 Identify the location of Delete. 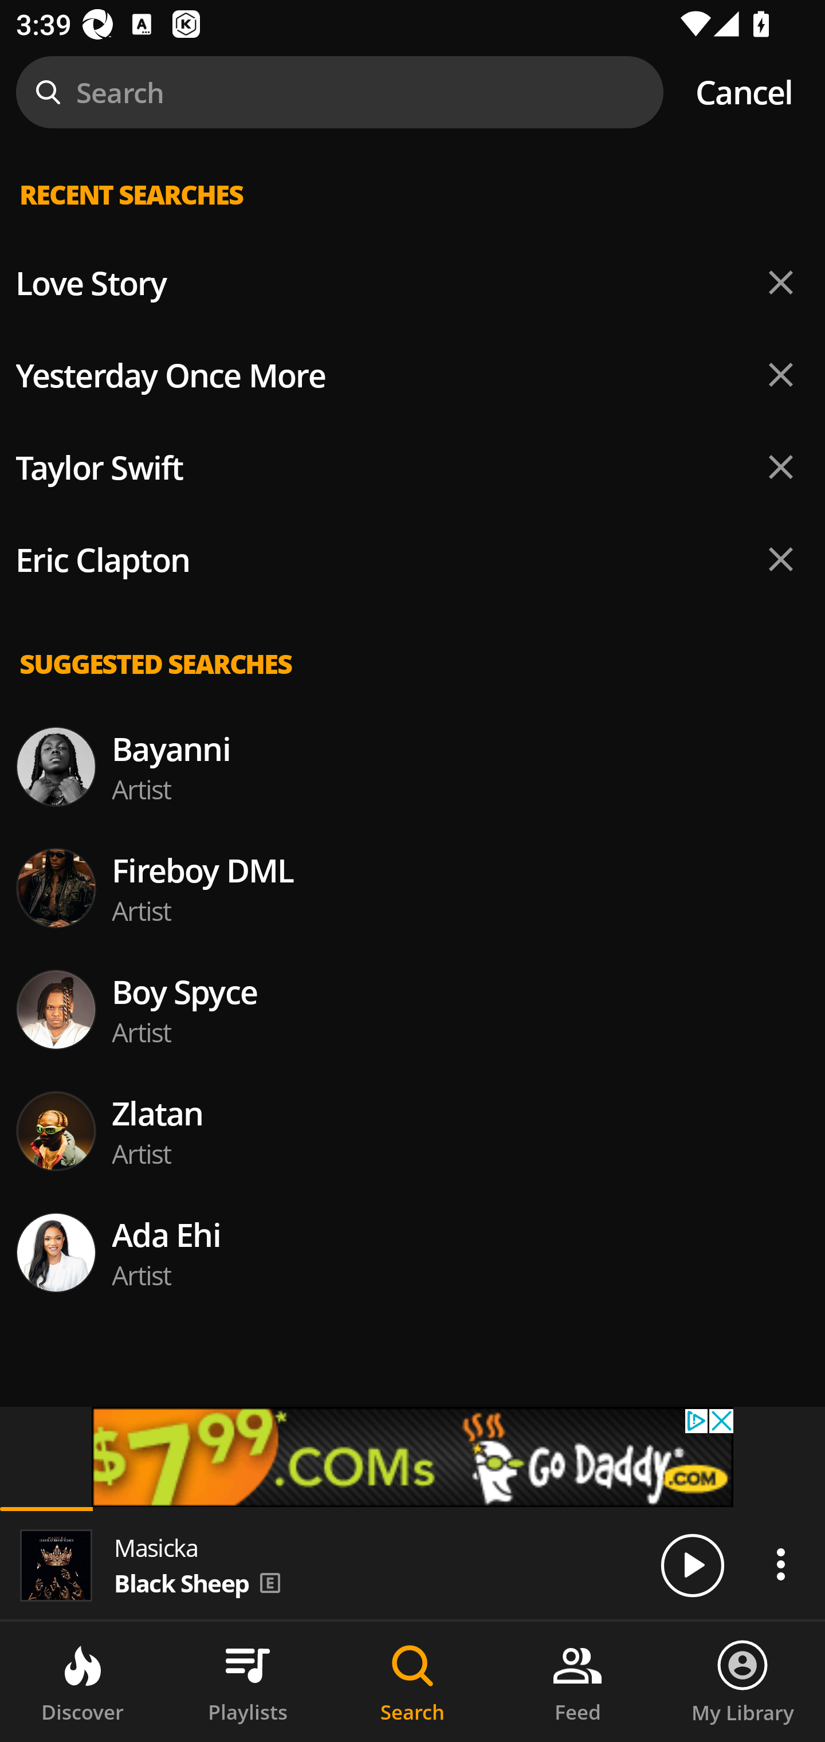
(780, 559).